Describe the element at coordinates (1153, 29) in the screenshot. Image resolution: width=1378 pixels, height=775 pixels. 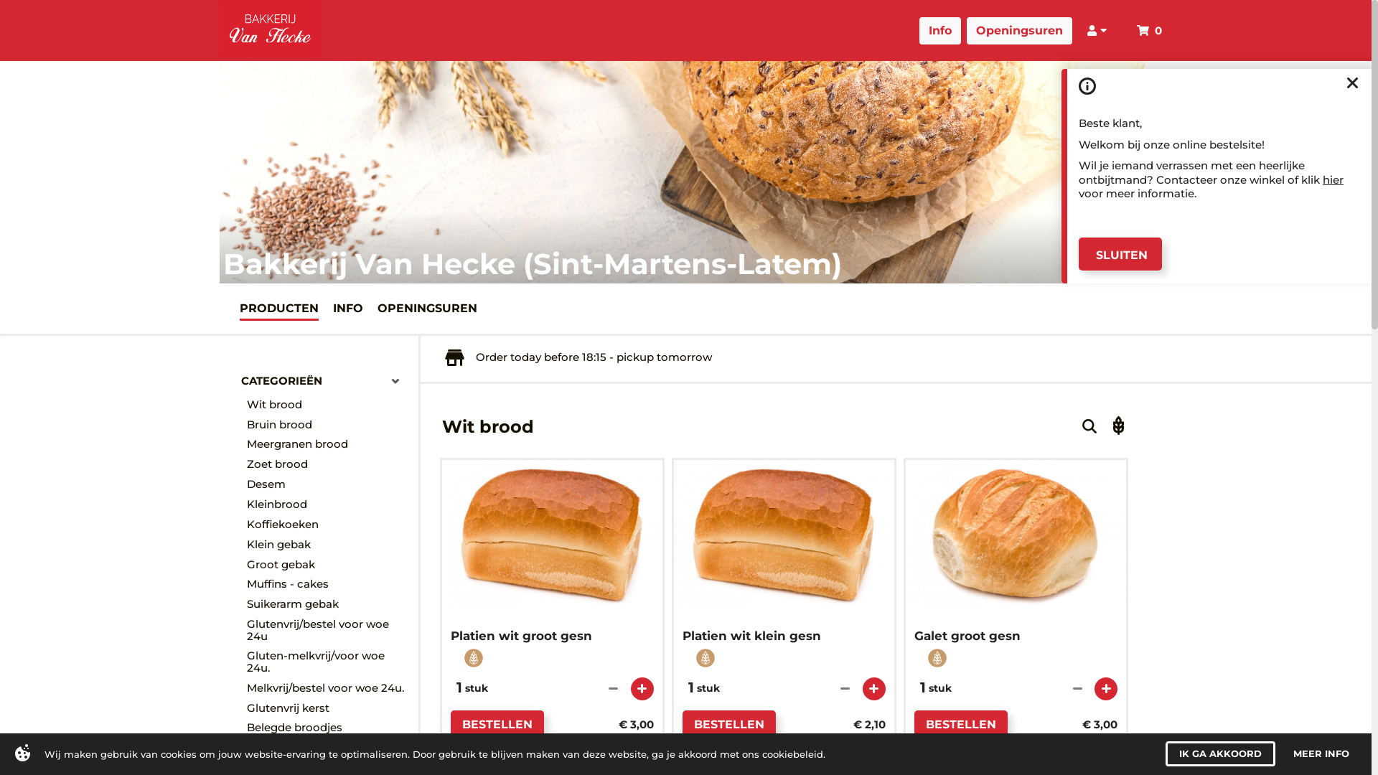
I see `0` at that location.